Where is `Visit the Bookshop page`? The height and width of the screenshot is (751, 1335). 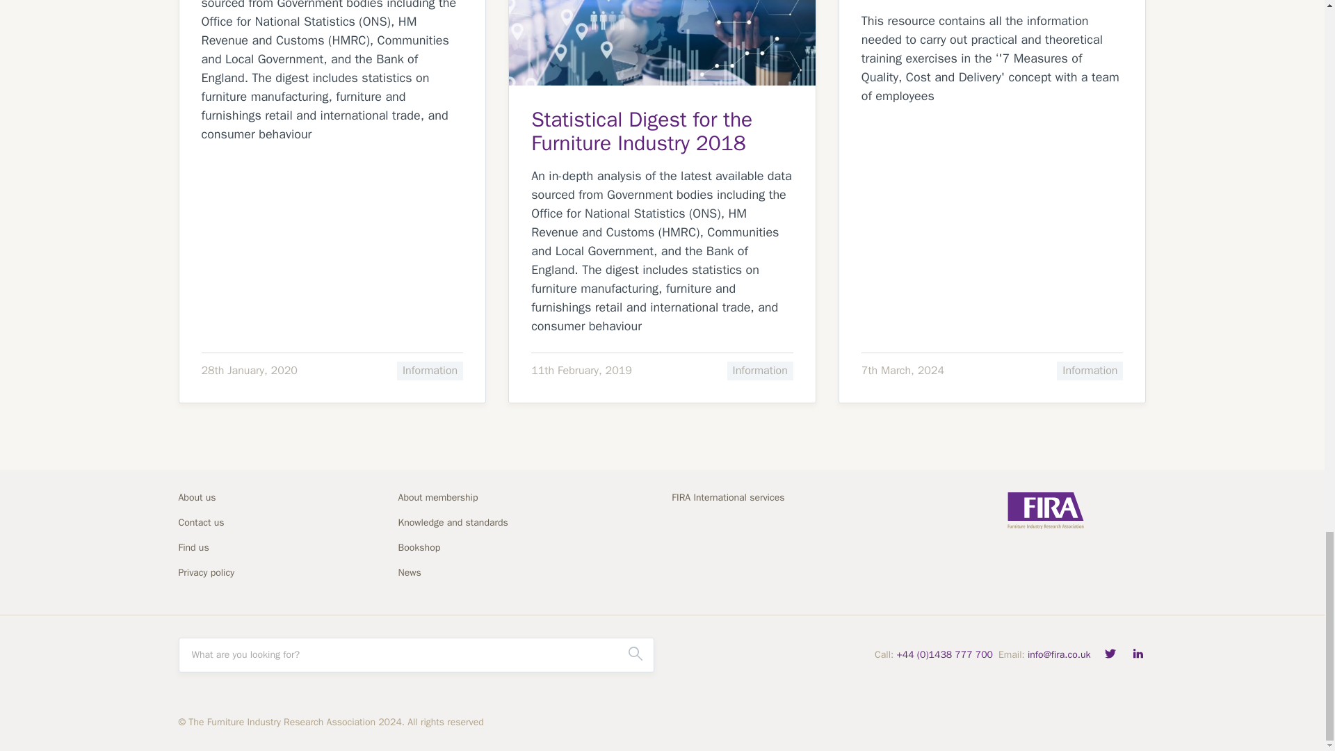
Visit the Bookshop page is located at coordinates (464, 551).